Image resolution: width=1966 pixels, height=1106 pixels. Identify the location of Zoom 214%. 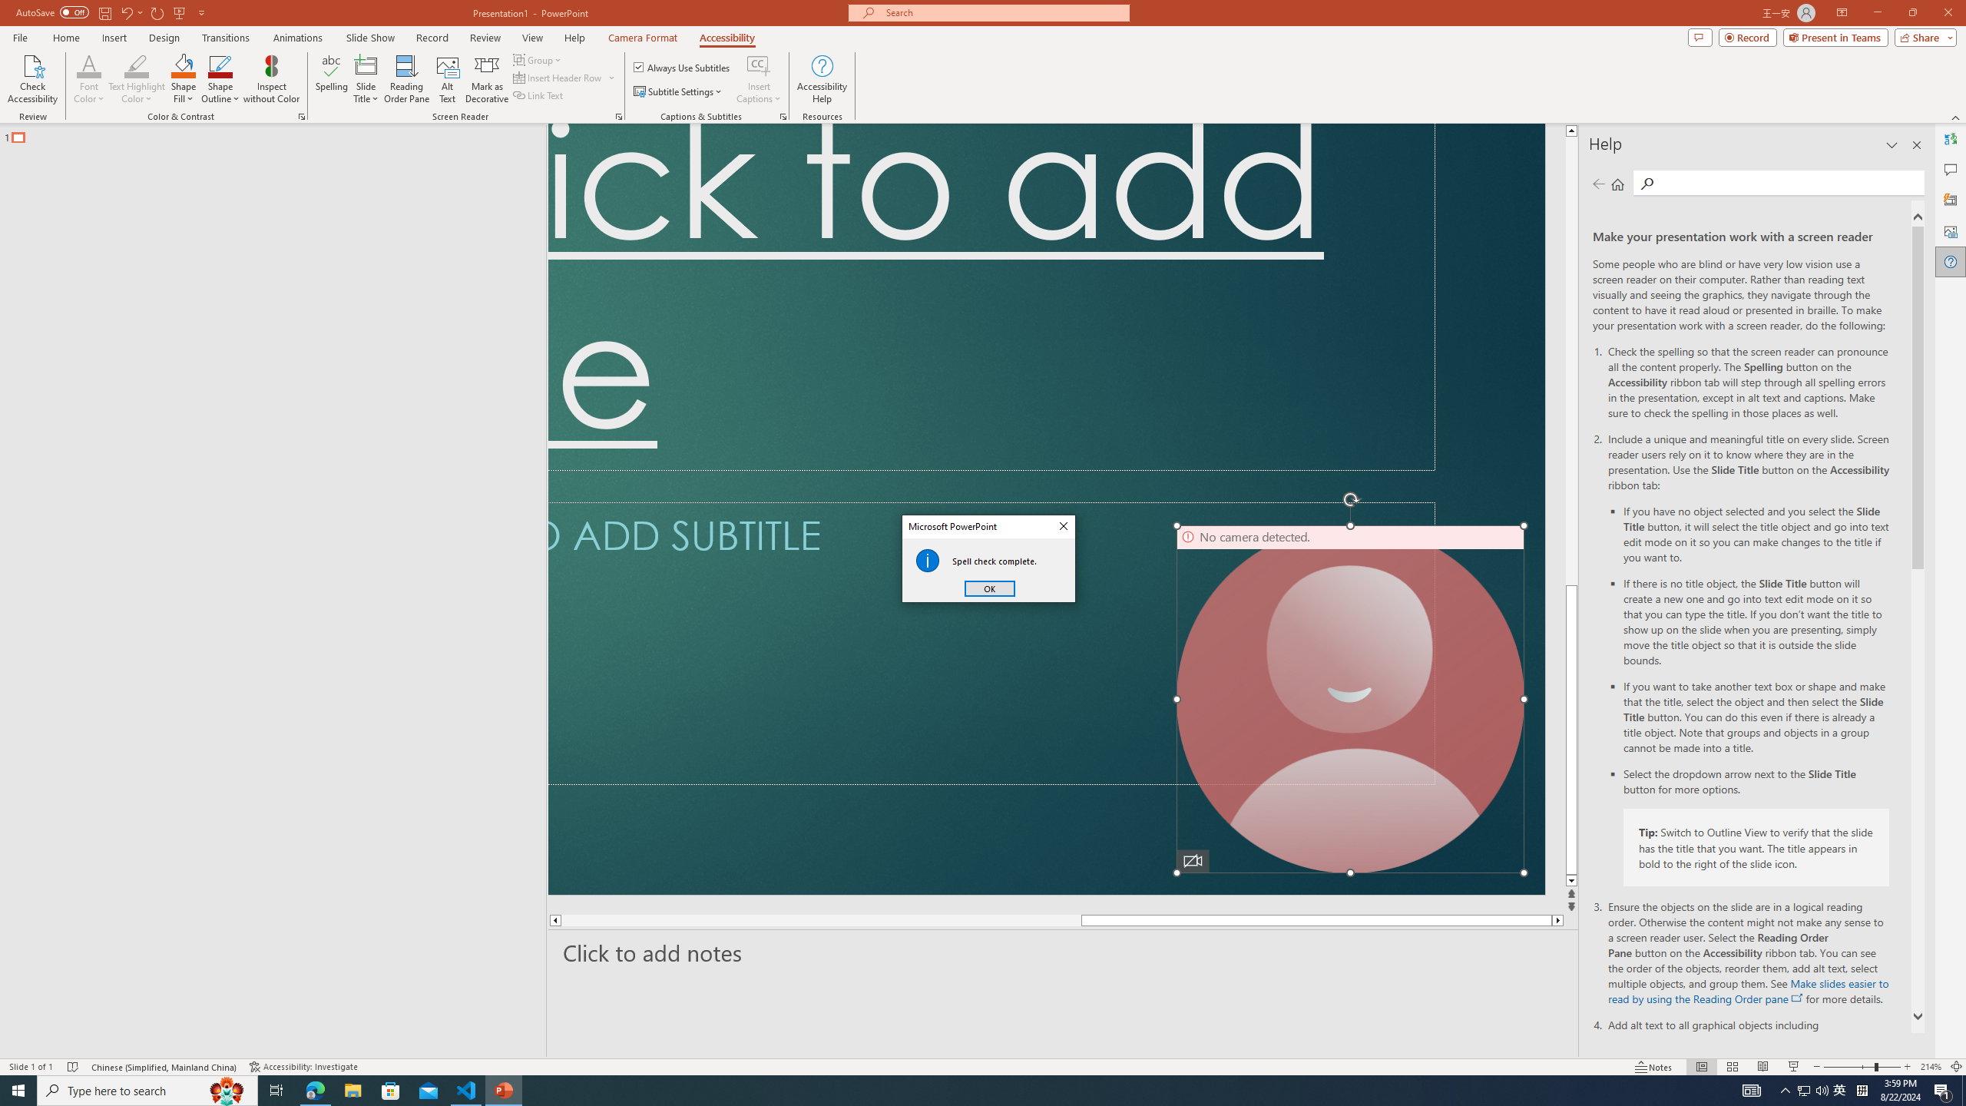
(1931, 1067).